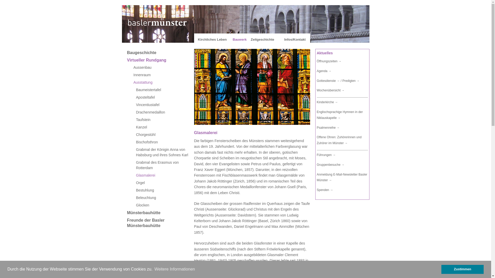 The image size is (495, 278). Describe the element at coordinates (161, 82) in the screenshot. I see `Ausstattung` at that location.